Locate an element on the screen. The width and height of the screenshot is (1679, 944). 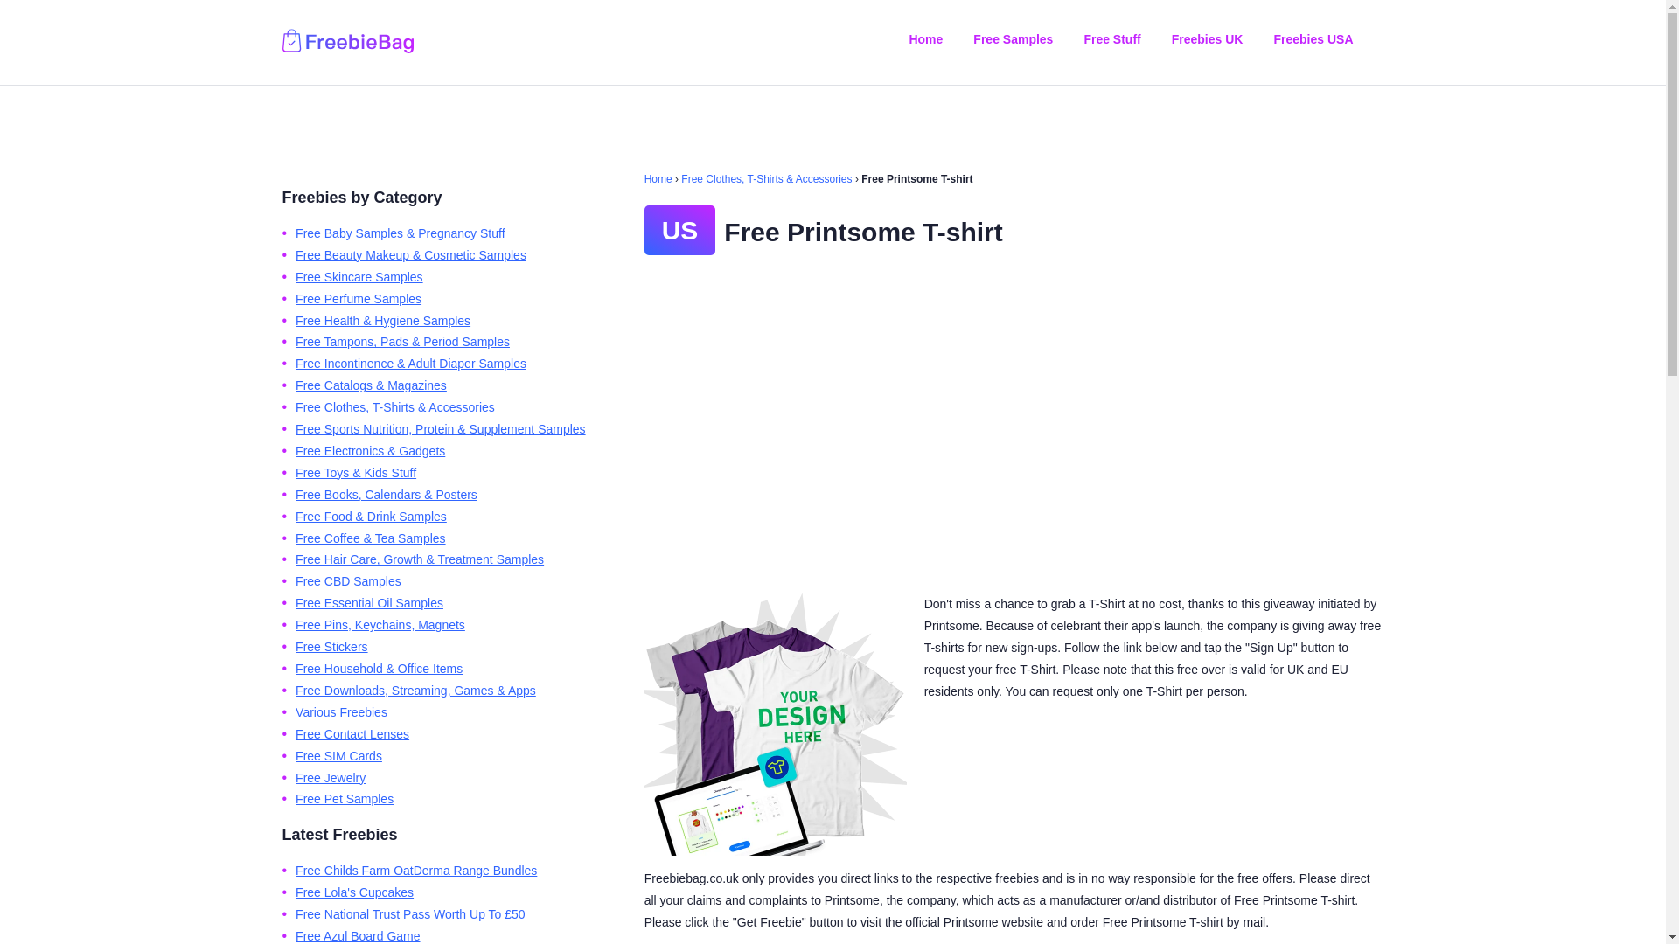
Freebies UK is located at coordinates (1208, 38).